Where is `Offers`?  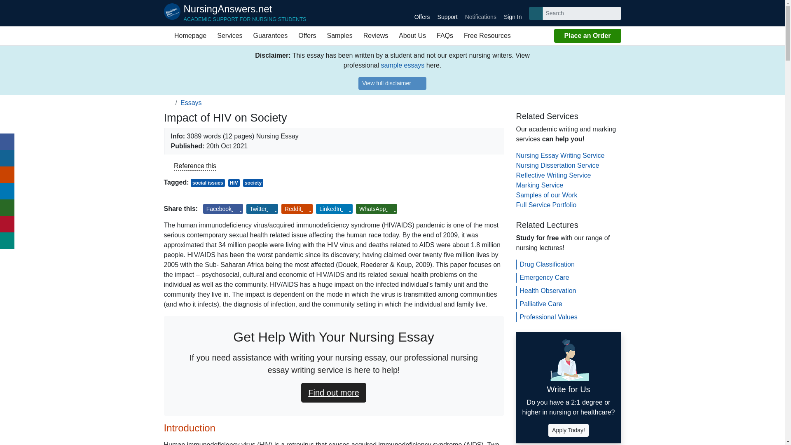
Offers is located at coordinates (392, 83).